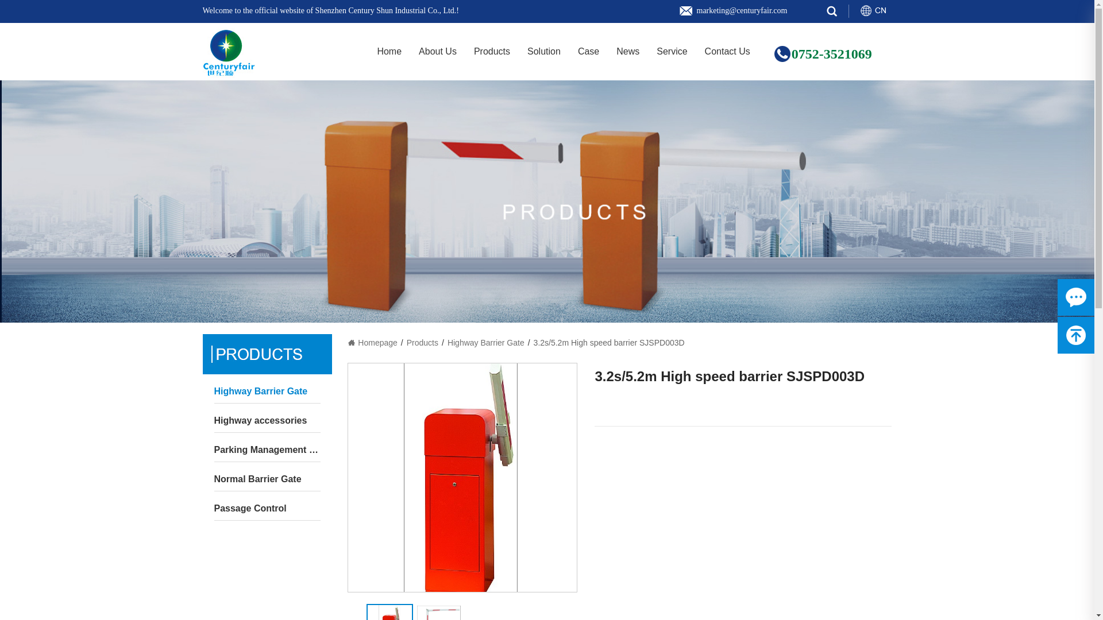  What do you see at coordinates (267, 392) in the screenshot?
I see `Highway Barrier Gate` at bounding box center [267, 392].